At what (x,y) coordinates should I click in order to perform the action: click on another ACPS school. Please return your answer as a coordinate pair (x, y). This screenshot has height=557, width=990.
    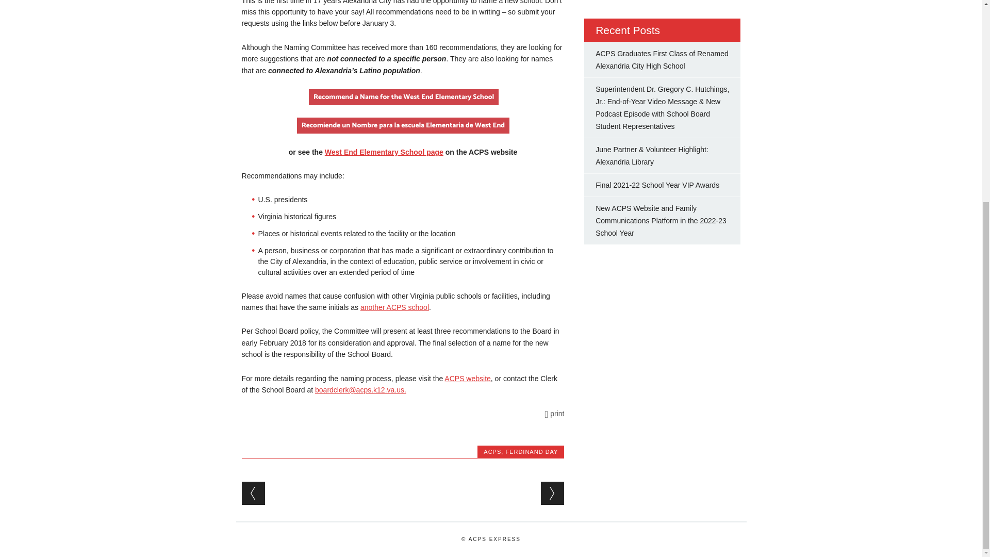
    Looking at the image, I should click on (394, 307).